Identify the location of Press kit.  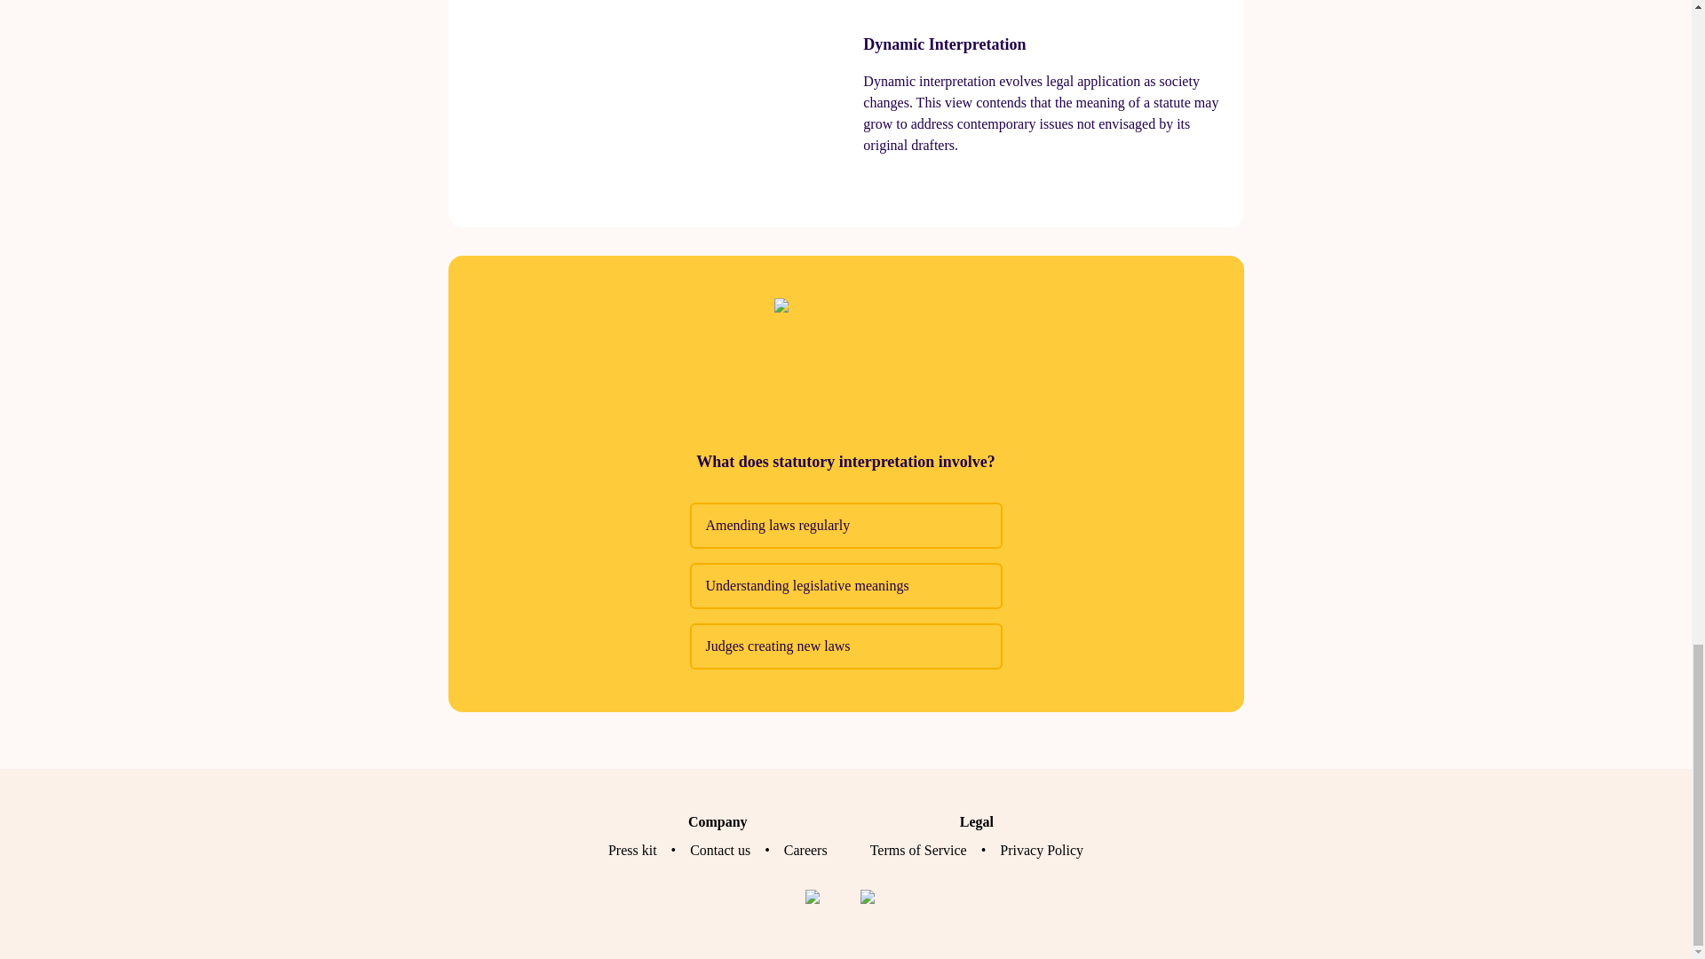
(632, 850).